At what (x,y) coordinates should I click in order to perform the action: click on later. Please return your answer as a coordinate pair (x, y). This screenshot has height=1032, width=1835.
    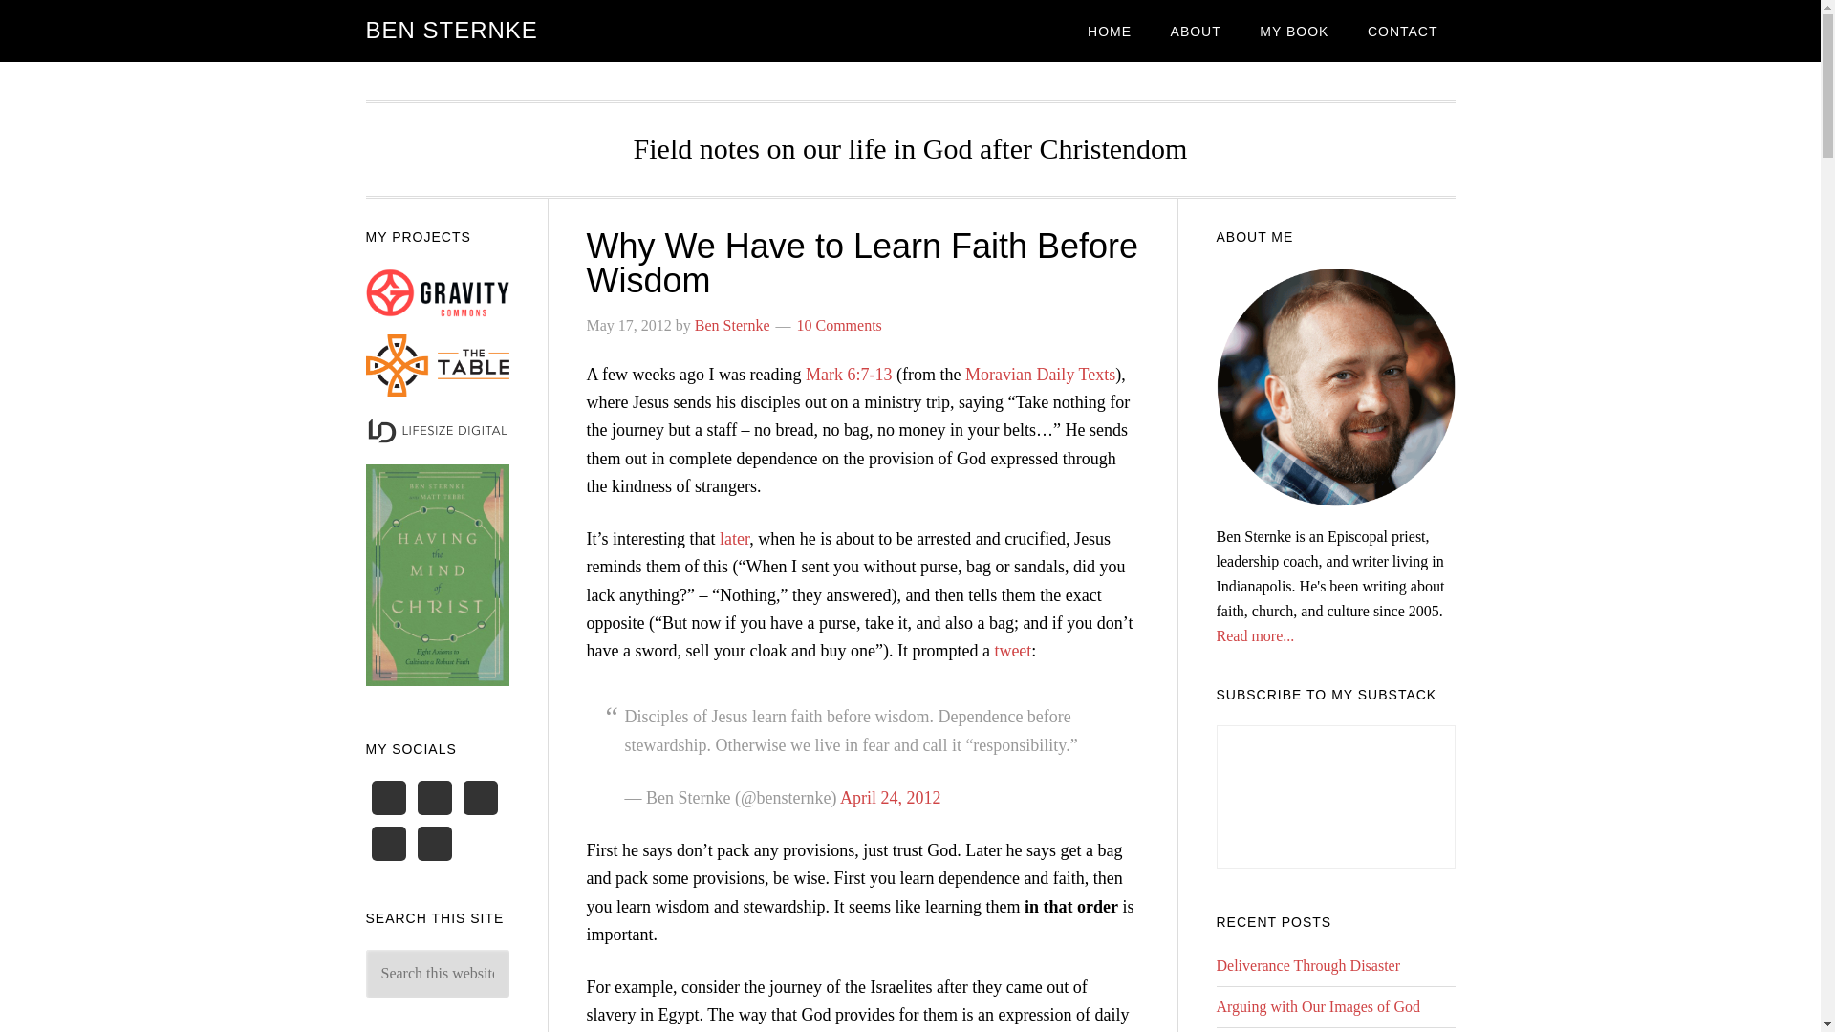
    Looking at the image, I should click on (734, 539).